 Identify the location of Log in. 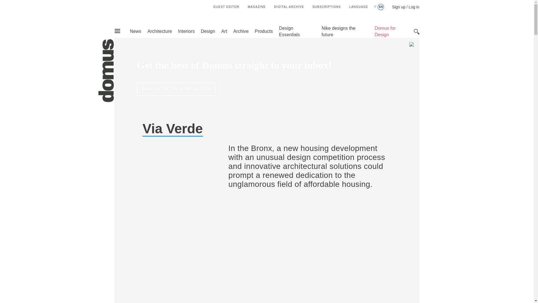
(414, 7).